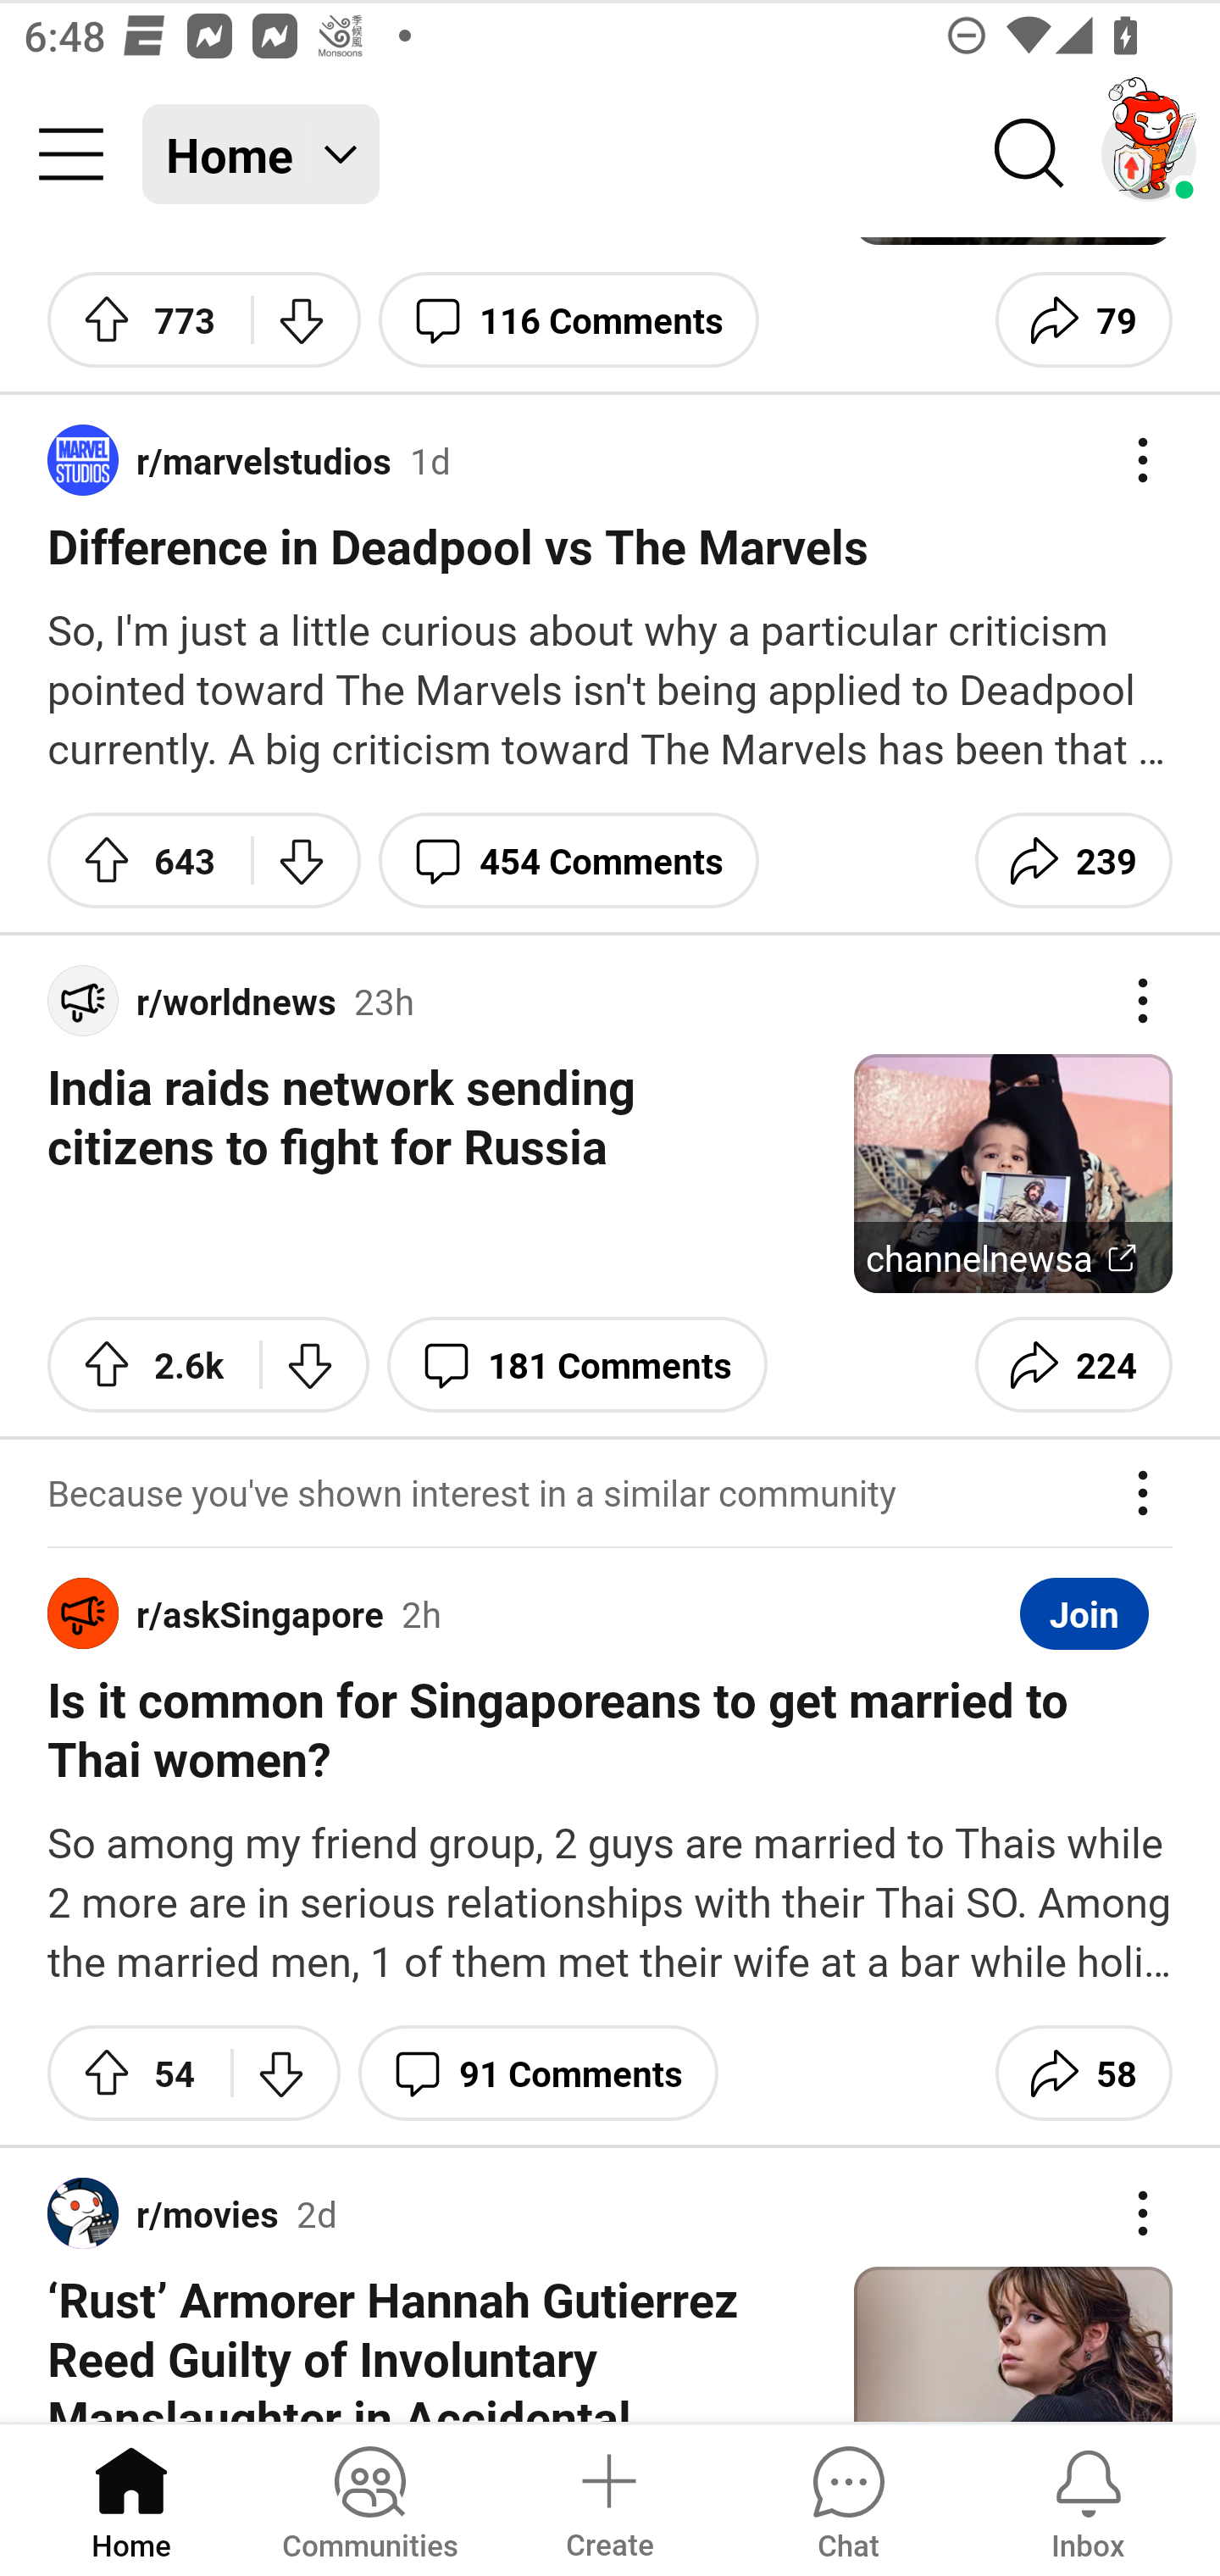 Image resolution: width=1220 pixels, height=2576 pixels. What do you see at coordinates (1149, 154) in the screenshot?
I see `TestAppium002 account` at bounding box center [1149, 154].